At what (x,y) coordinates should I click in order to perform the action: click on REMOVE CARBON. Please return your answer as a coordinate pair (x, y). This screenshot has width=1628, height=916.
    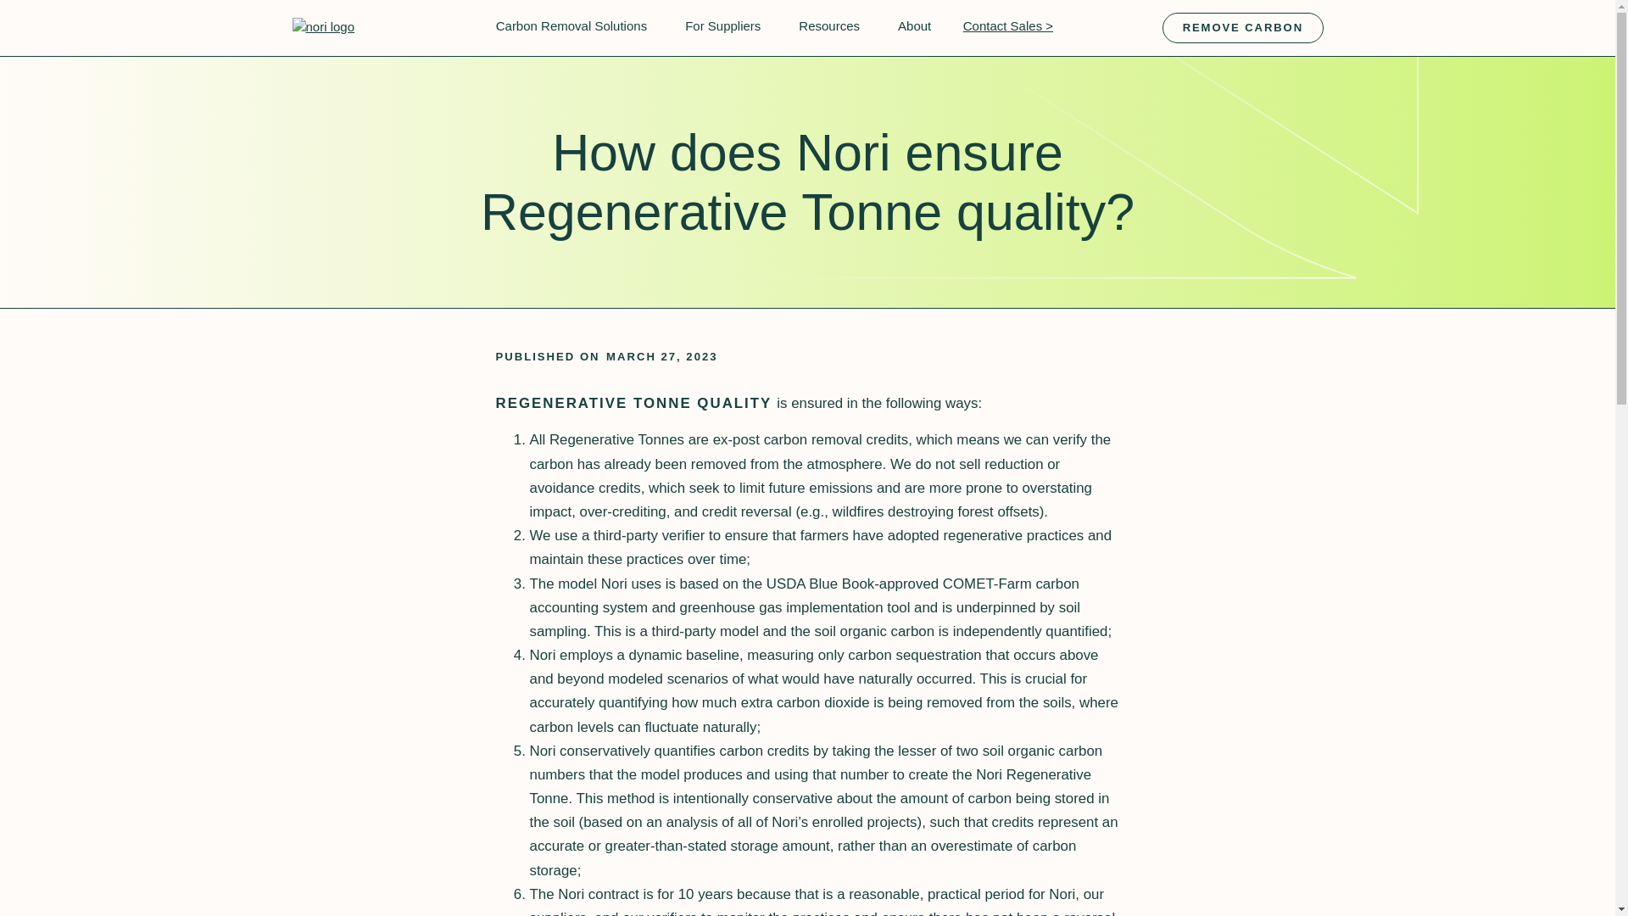
    Looking at the image, I should click on (1241, 27).